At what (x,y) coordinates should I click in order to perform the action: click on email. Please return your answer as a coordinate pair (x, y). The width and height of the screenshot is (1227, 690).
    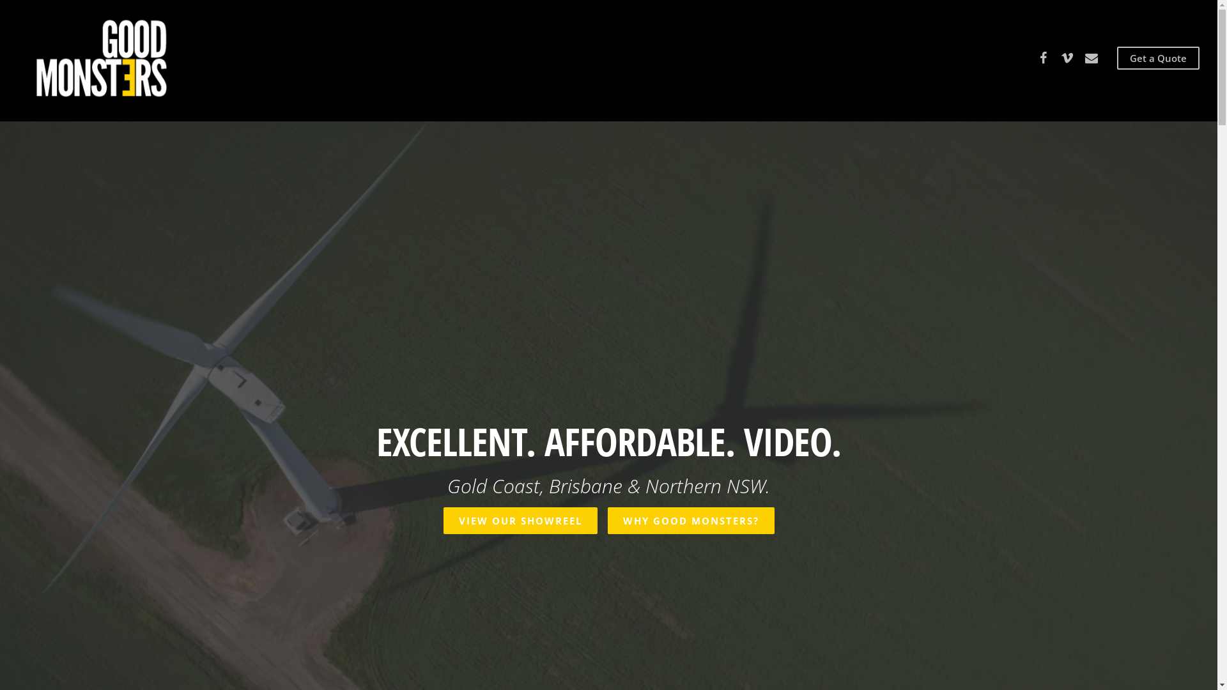
    Looking at the image, I should click on (1092, 57).